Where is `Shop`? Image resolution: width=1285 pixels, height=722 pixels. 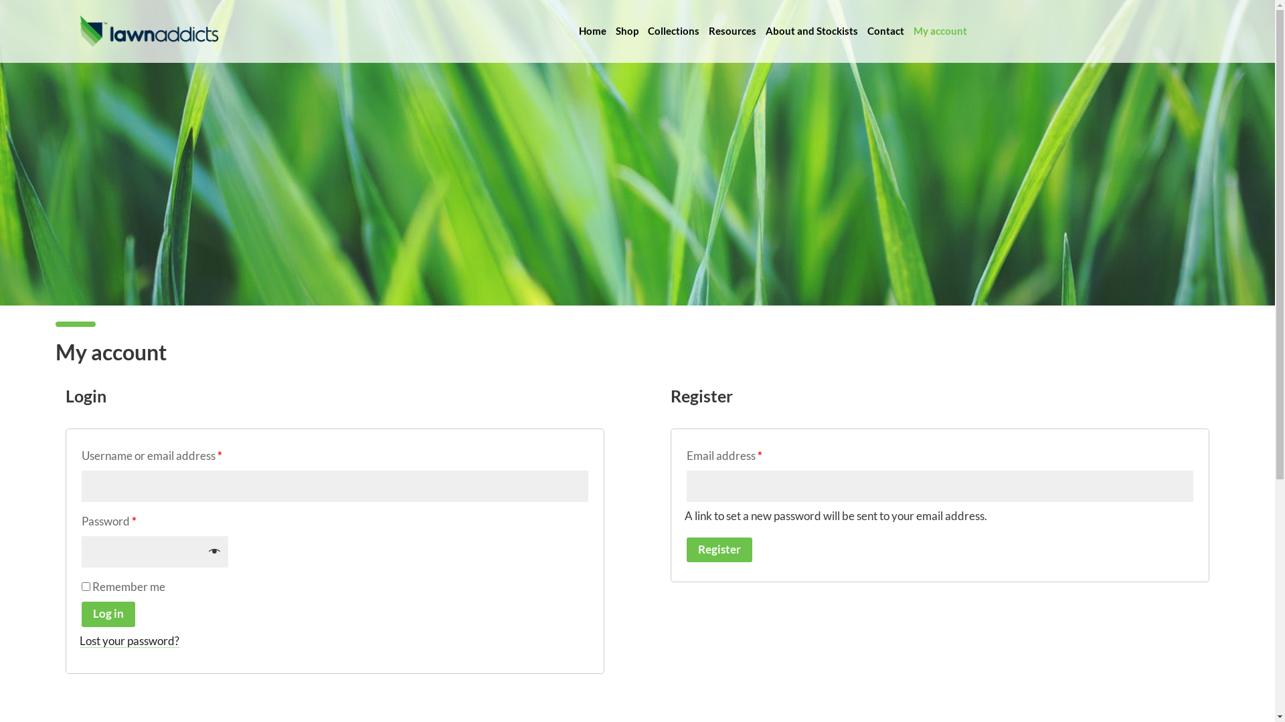
Shop is located at coordinates (627, 31).